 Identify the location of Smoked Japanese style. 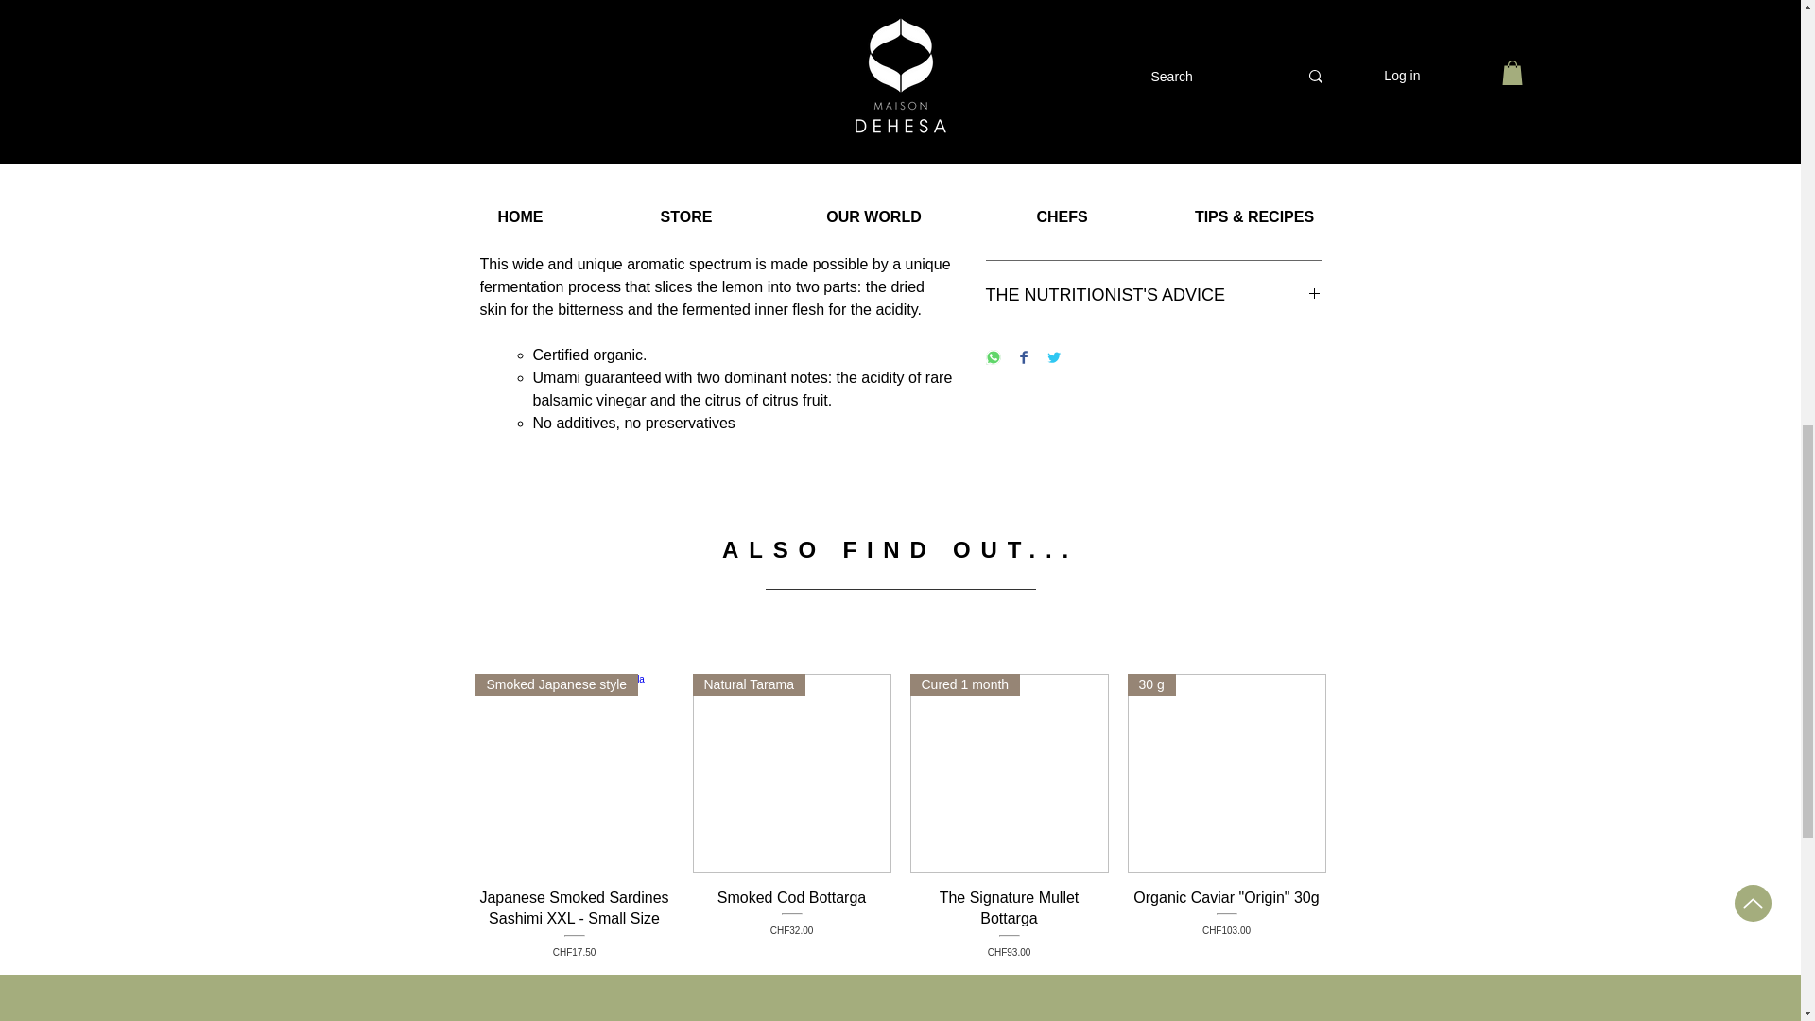
(573, 773).